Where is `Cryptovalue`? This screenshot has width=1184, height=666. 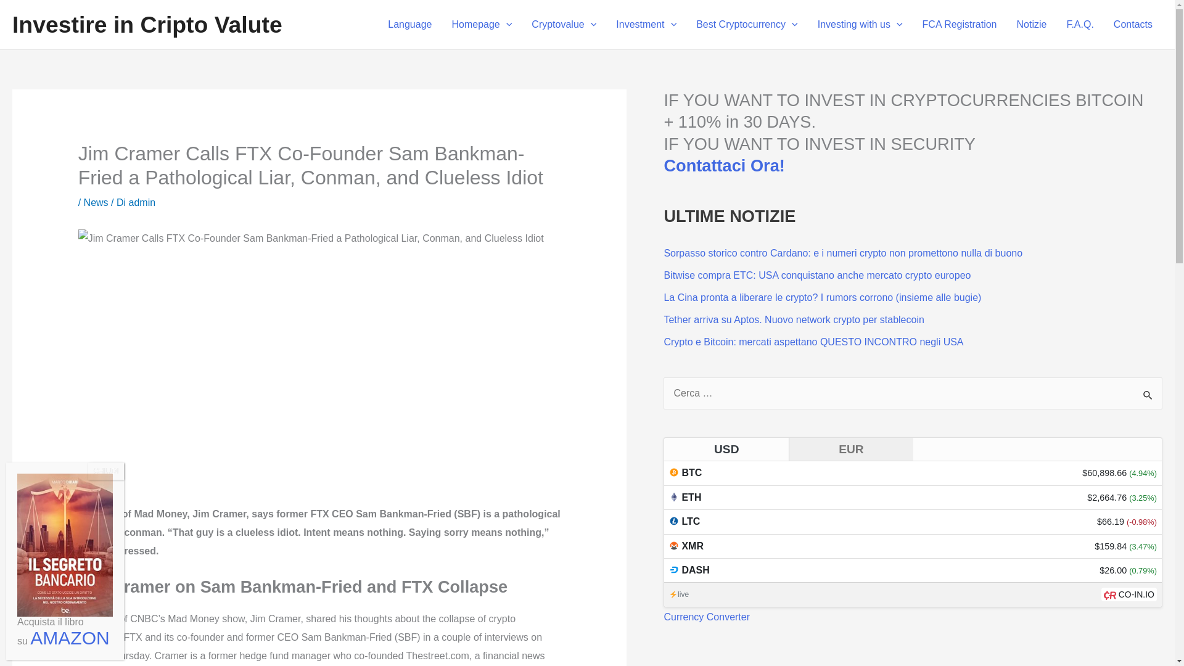 Cryptovalue is located at coordinates (564, 25).